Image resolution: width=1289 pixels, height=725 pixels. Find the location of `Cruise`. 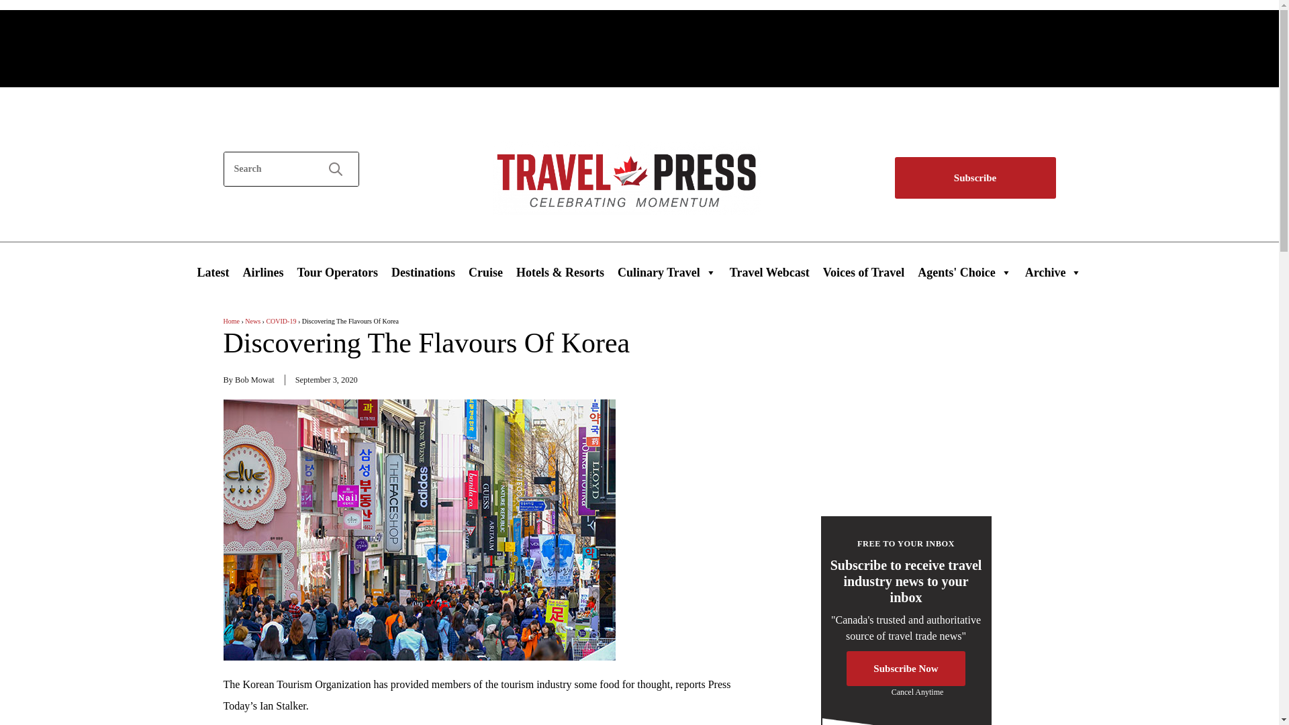

Cruise is located at coordinates (485, 272).